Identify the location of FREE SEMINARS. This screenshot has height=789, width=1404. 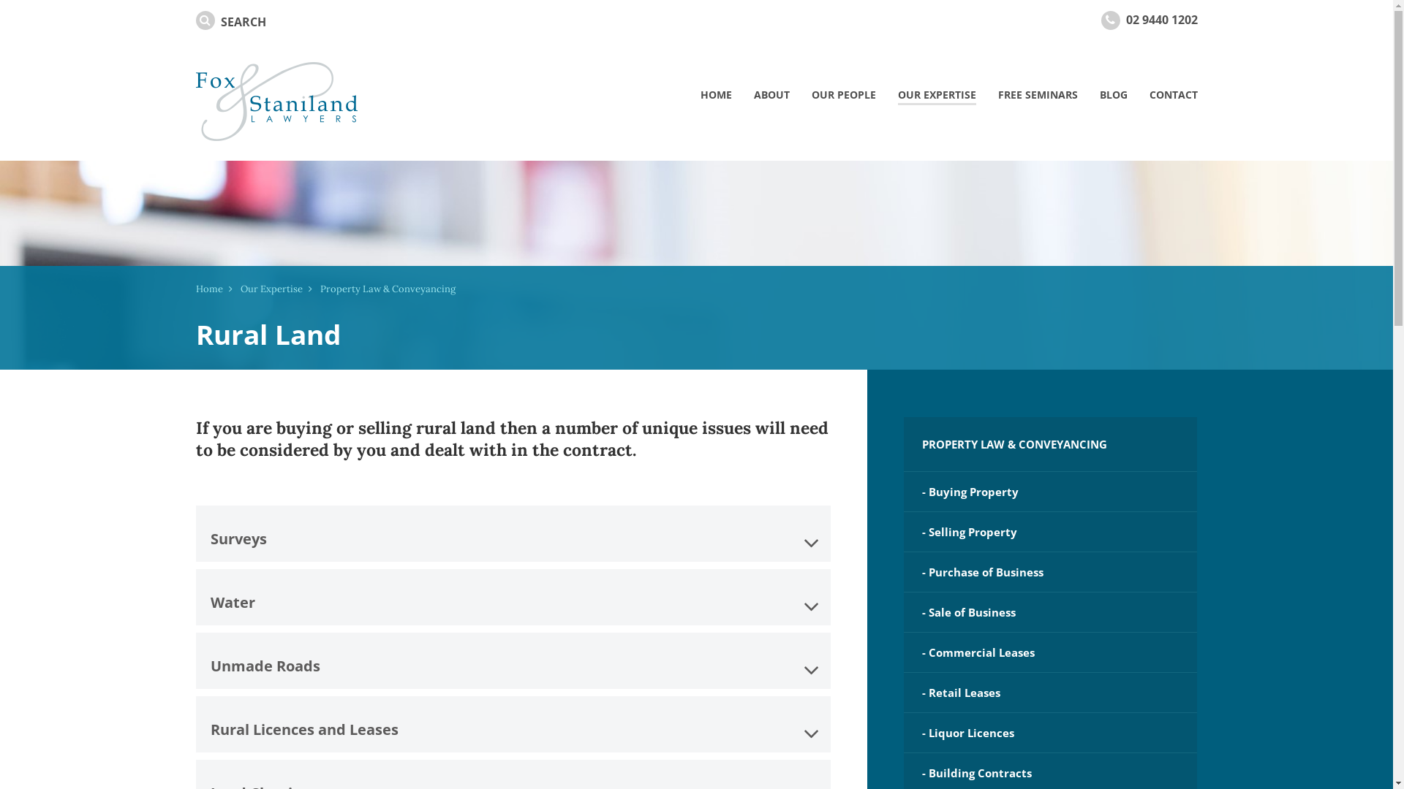
(1038, 95).